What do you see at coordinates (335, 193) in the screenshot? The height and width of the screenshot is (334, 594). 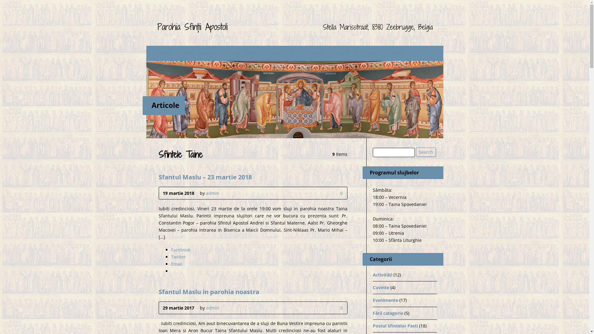 I see `0` at bounding box center [335, 193].